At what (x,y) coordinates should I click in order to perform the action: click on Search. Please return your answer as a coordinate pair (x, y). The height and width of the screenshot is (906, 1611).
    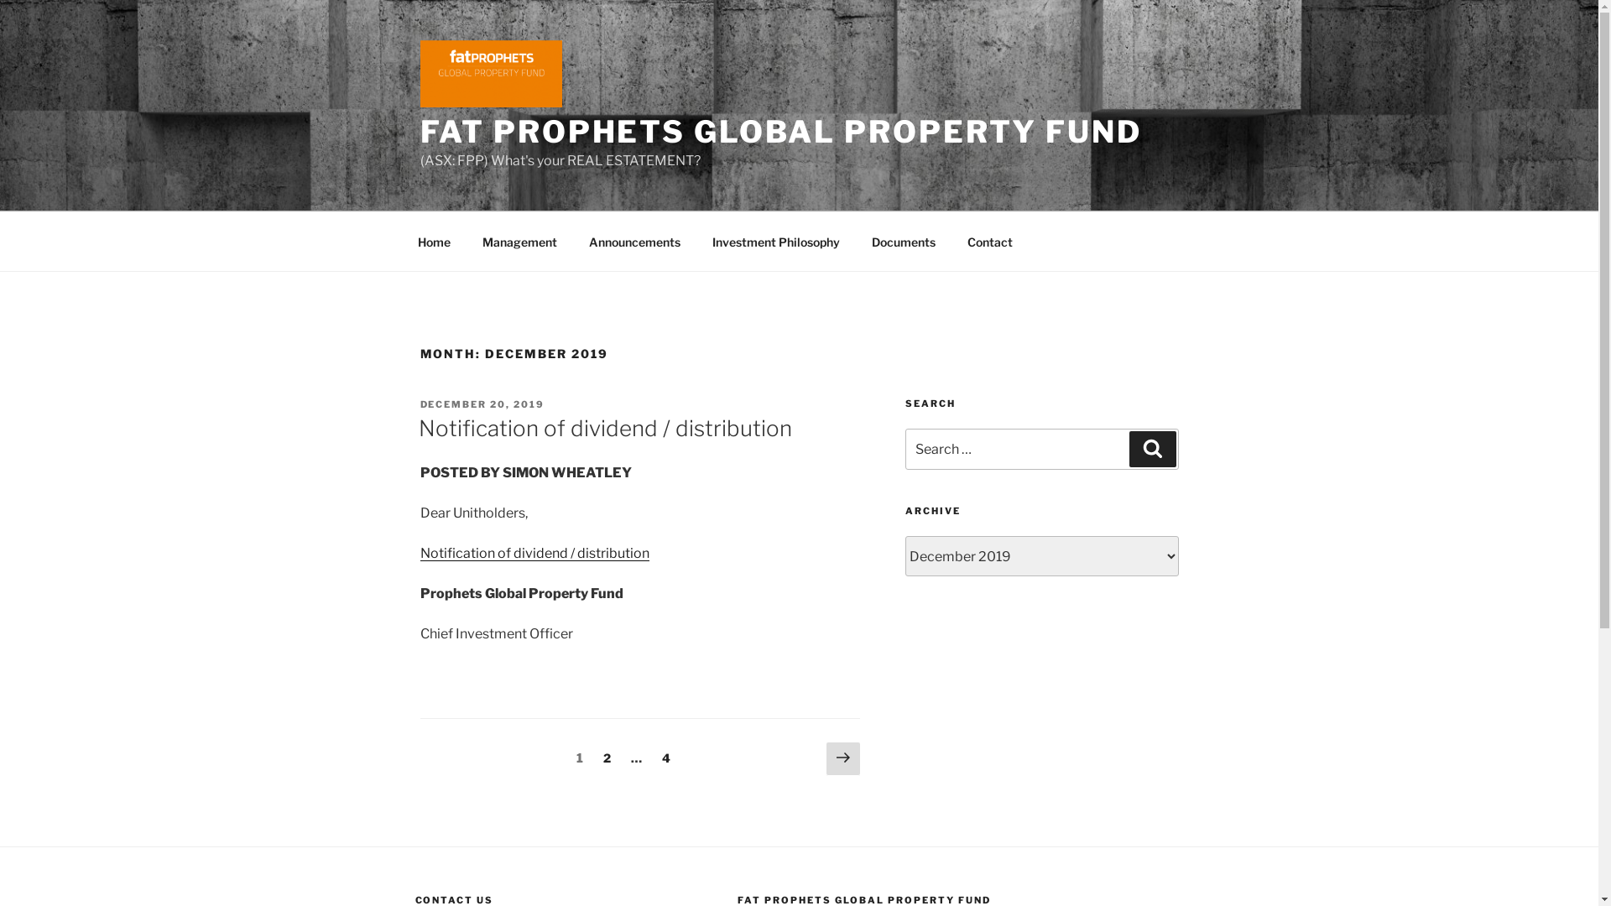
    Looking at the image, I should click on (1153, 449).